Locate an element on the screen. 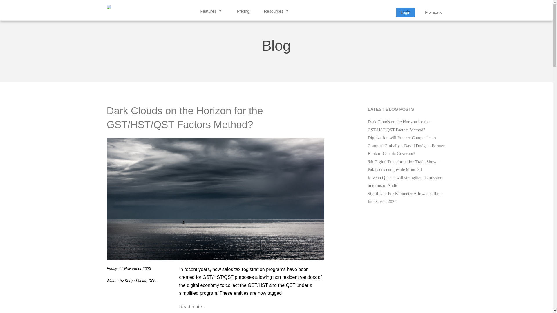  Login is located at coordinates (405, 12).